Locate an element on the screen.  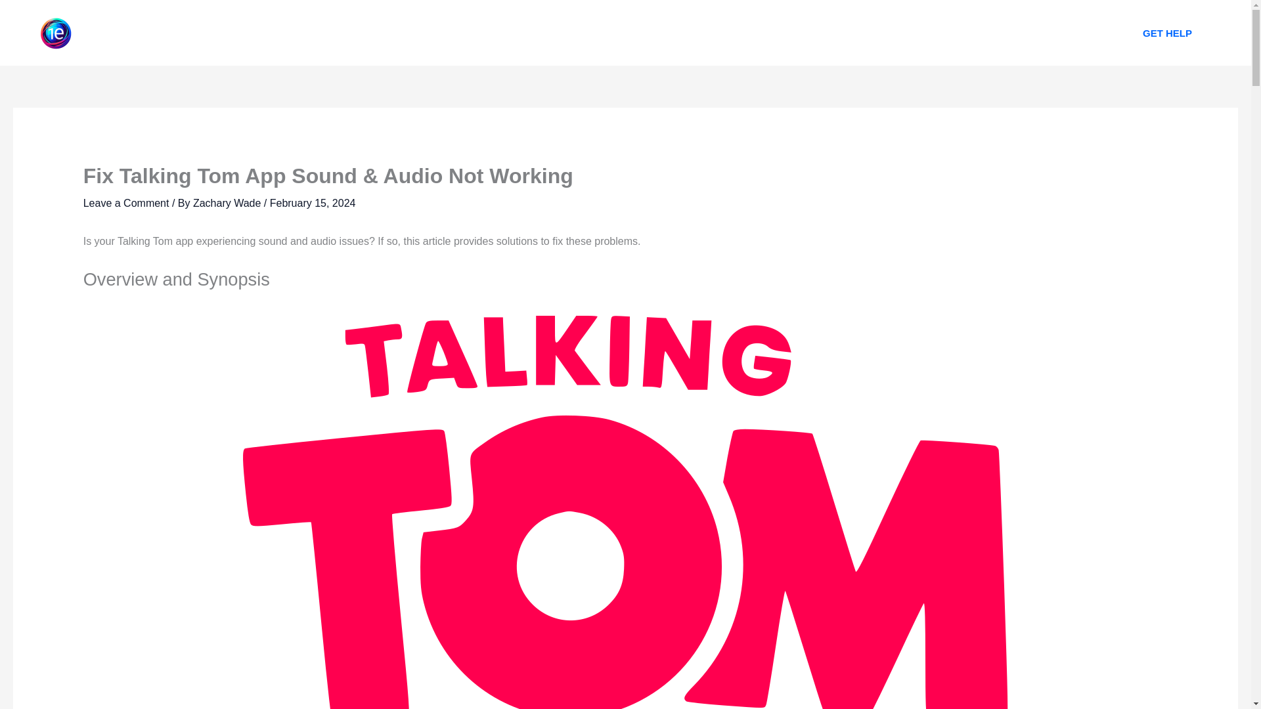
CONTACT is located at coordinates (729, 33).